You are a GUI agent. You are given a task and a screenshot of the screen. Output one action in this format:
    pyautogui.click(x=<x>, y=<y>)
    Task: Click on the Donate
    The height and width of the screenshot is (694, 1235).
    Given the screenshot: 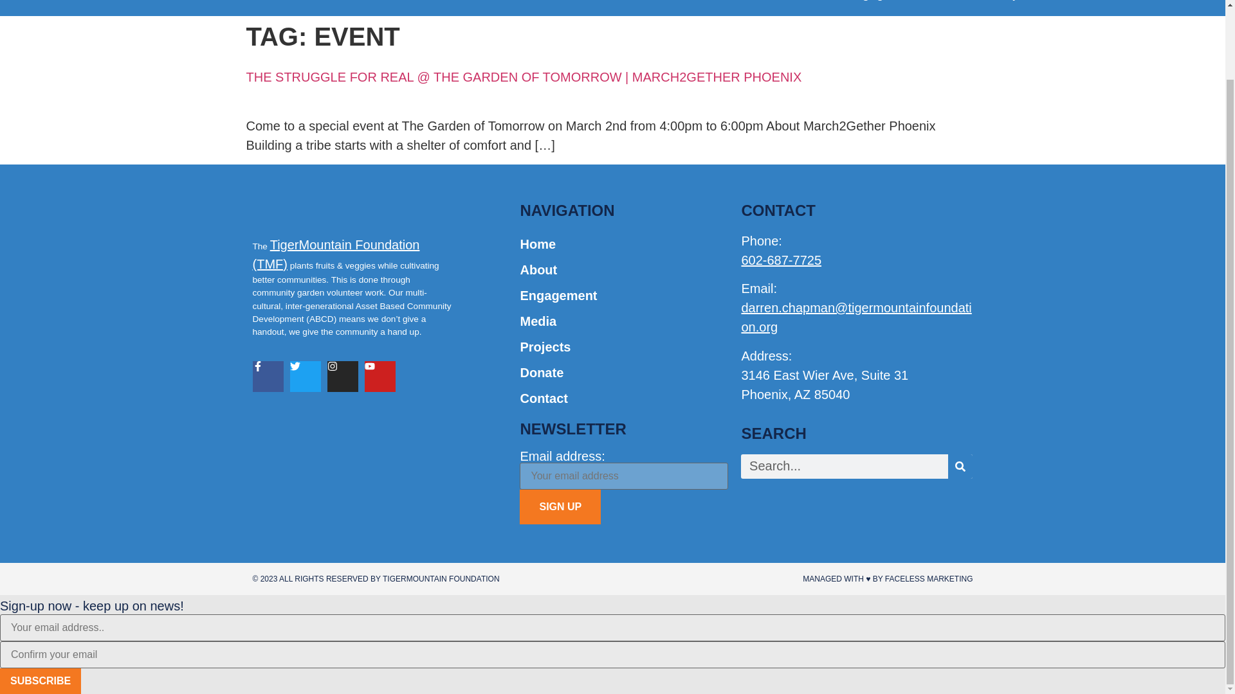 What is the action you would take?
    pyautogui.click(x=1079, y=6)
    